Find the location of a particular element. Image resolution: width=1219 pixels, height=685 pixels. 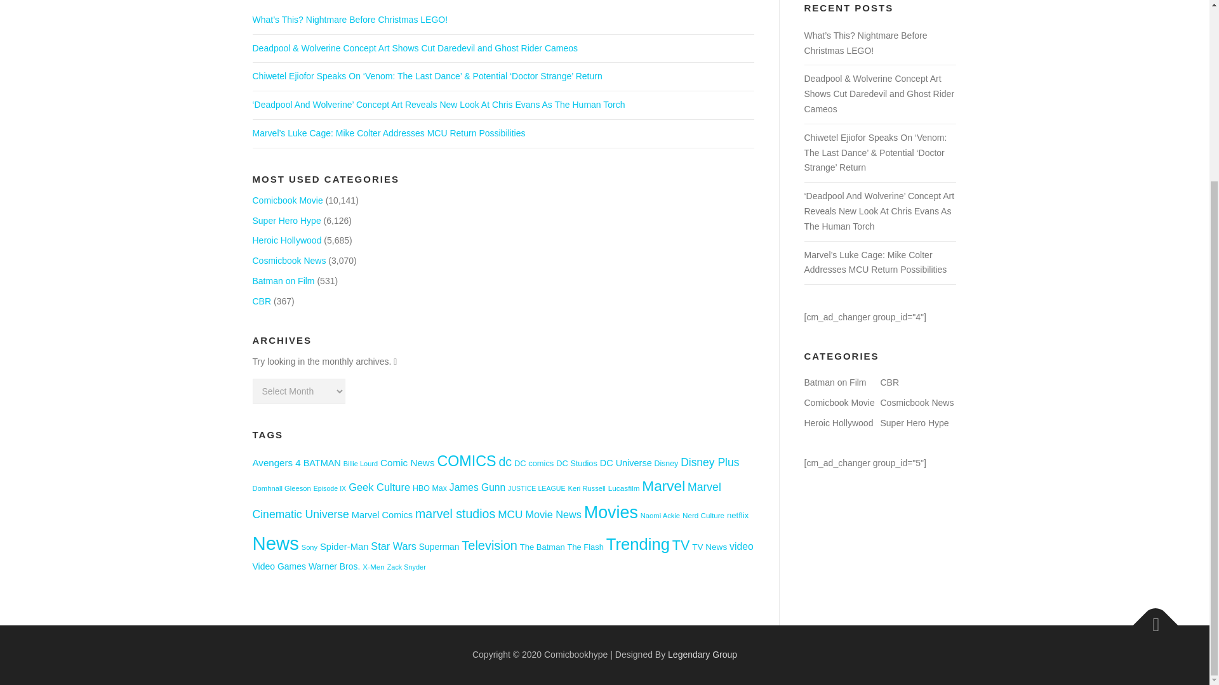

Geek Culture is located at coordinates (379, 487).